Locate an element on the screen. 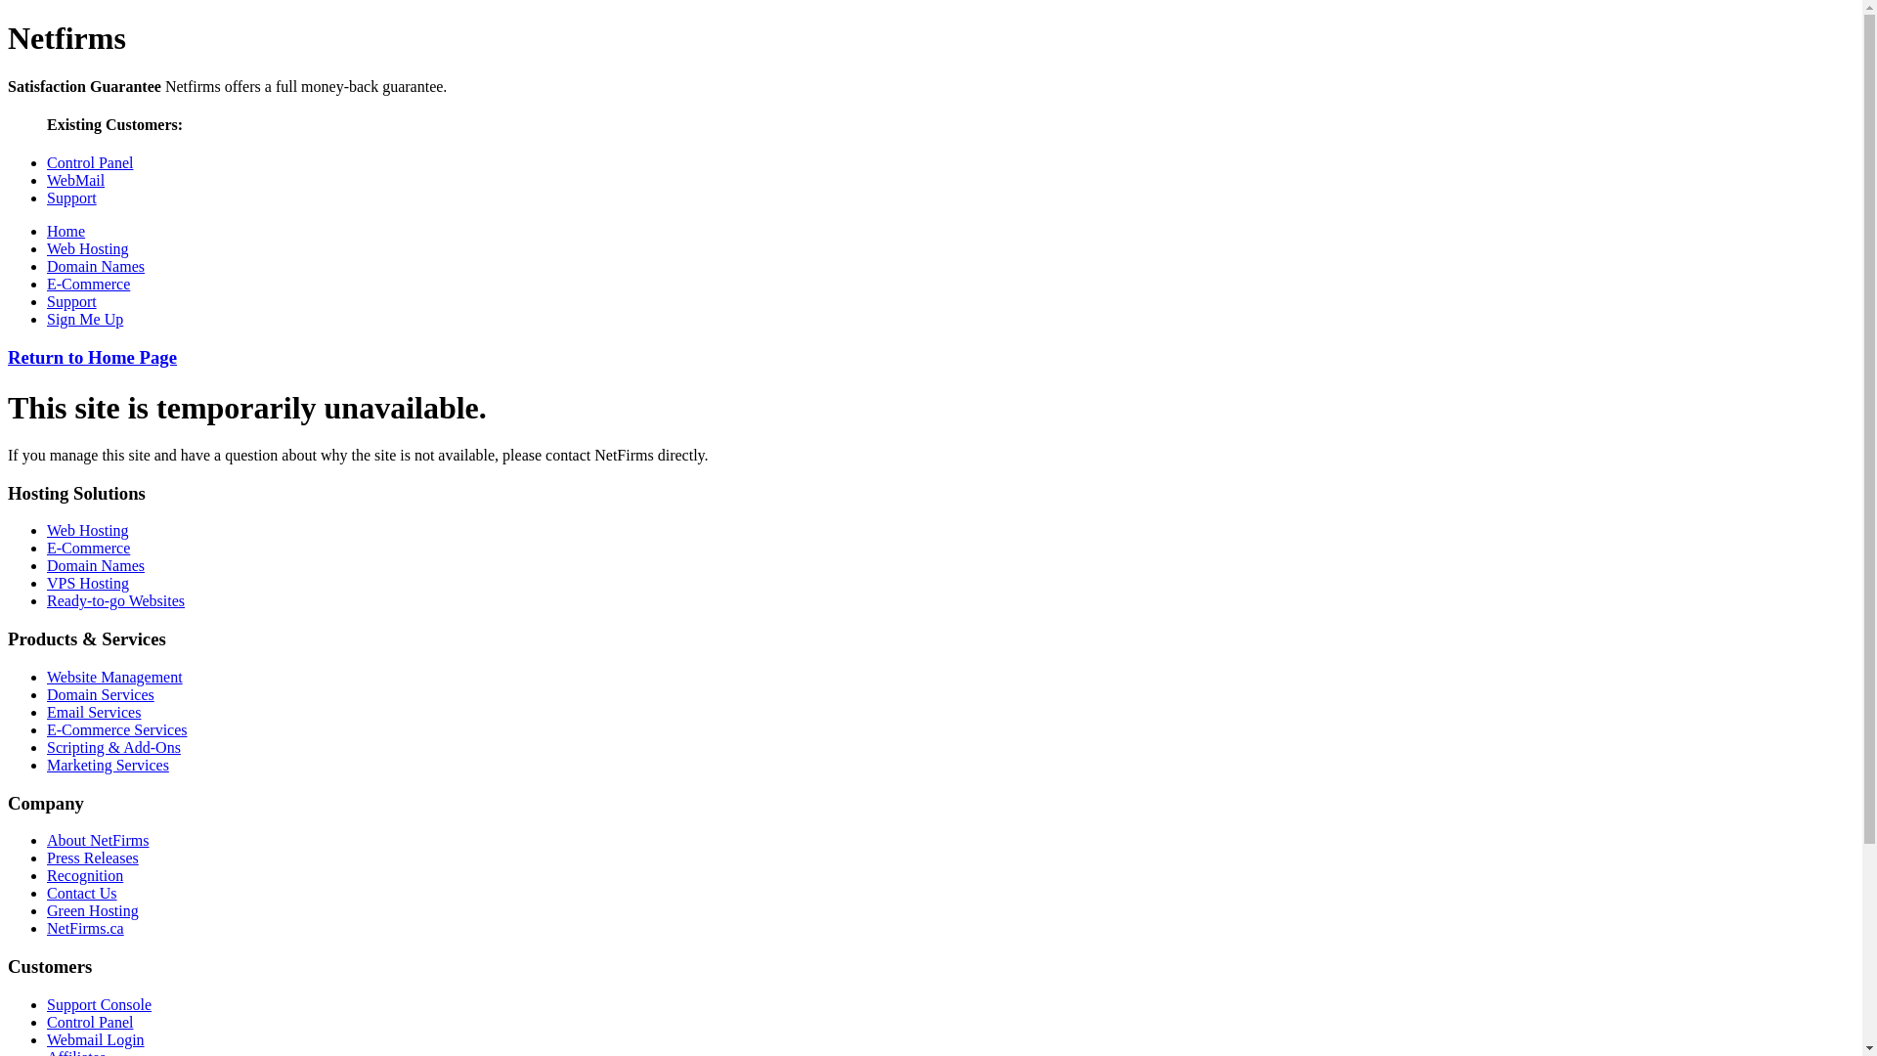 The height and width of the screenshot is (1056, 1877). Sign Me Up is located at coordinates (85, 319).